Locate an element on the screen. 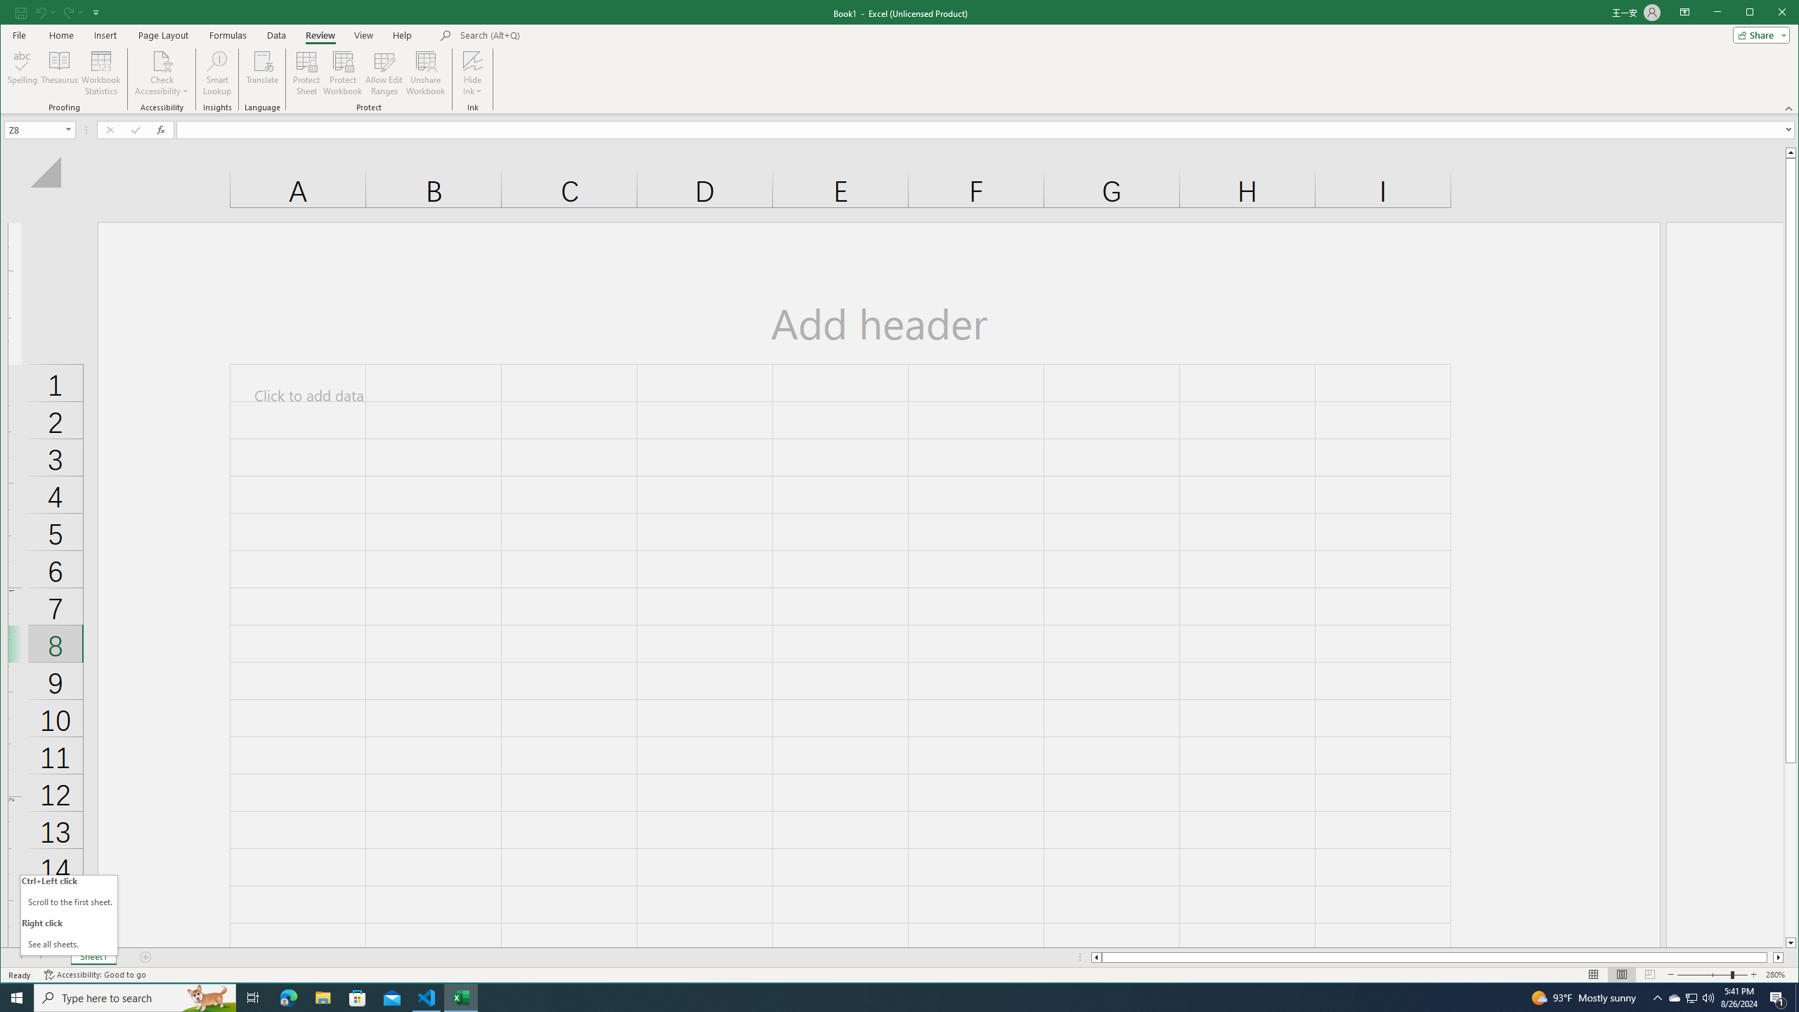 This screenshot has width=1799, height=1012. Q2790: 100% is located at coordinates (1708, 998).